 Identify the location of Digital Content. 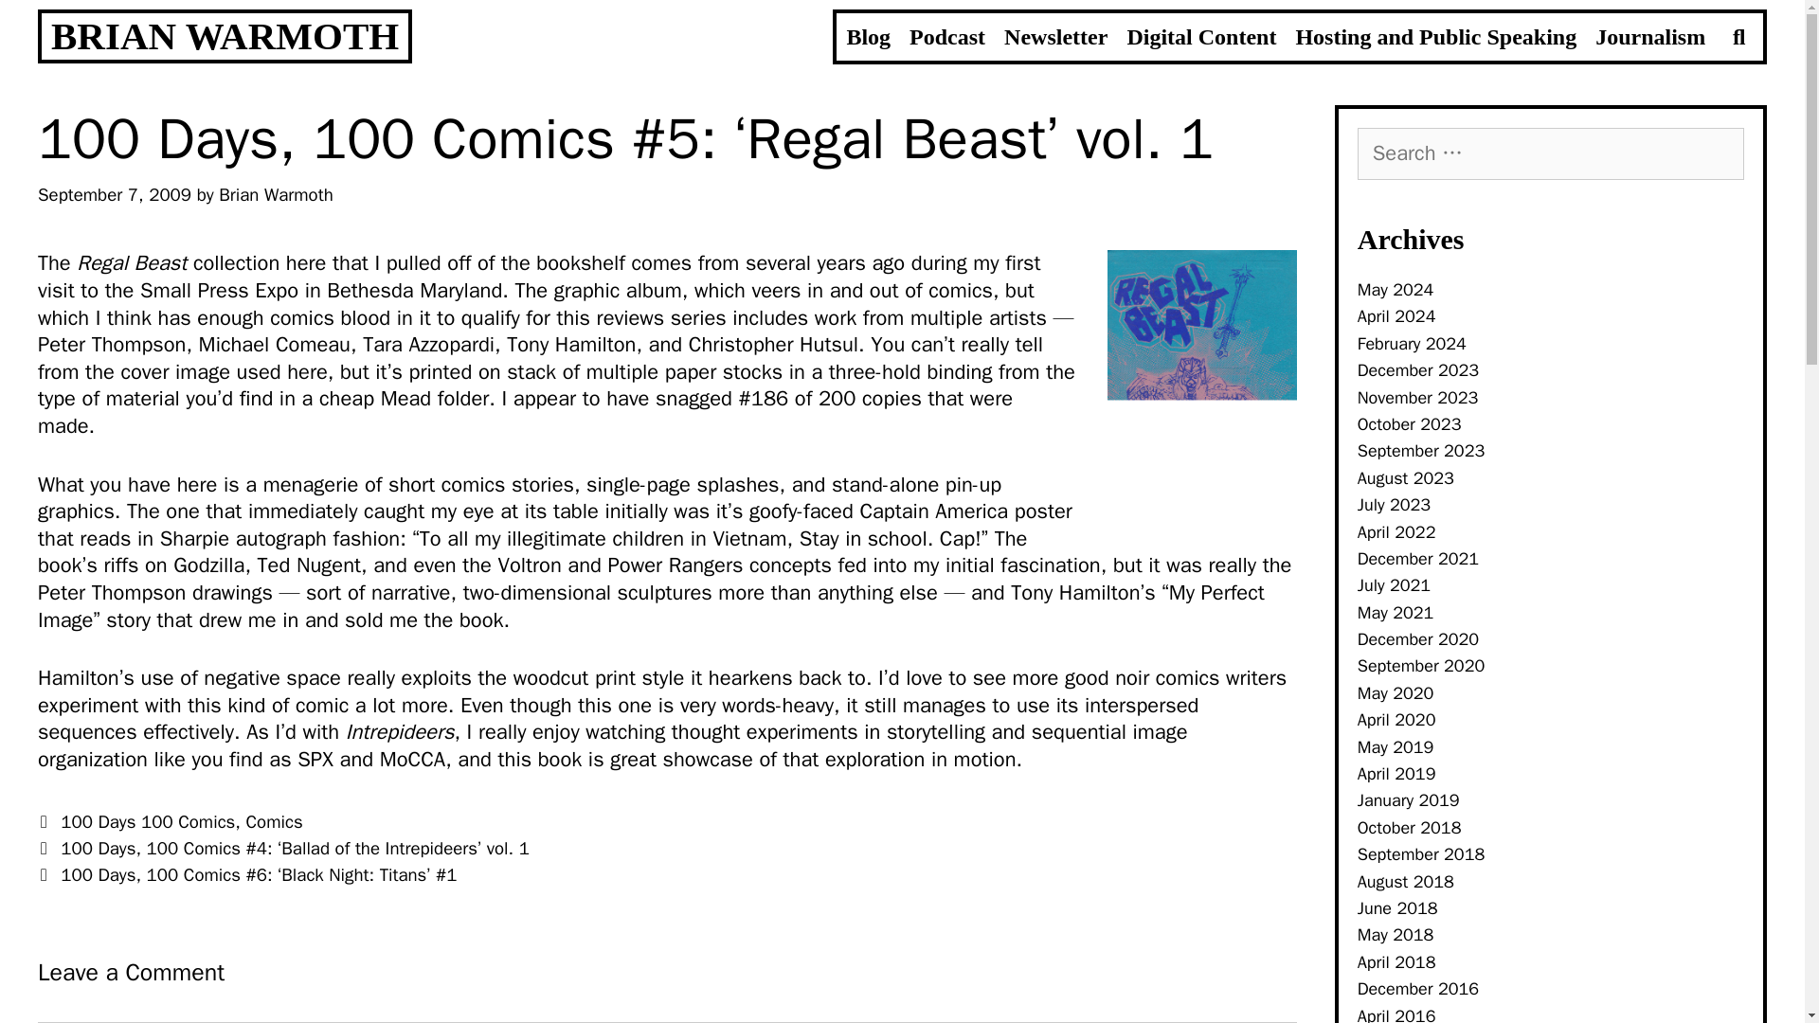
(1201, 36).